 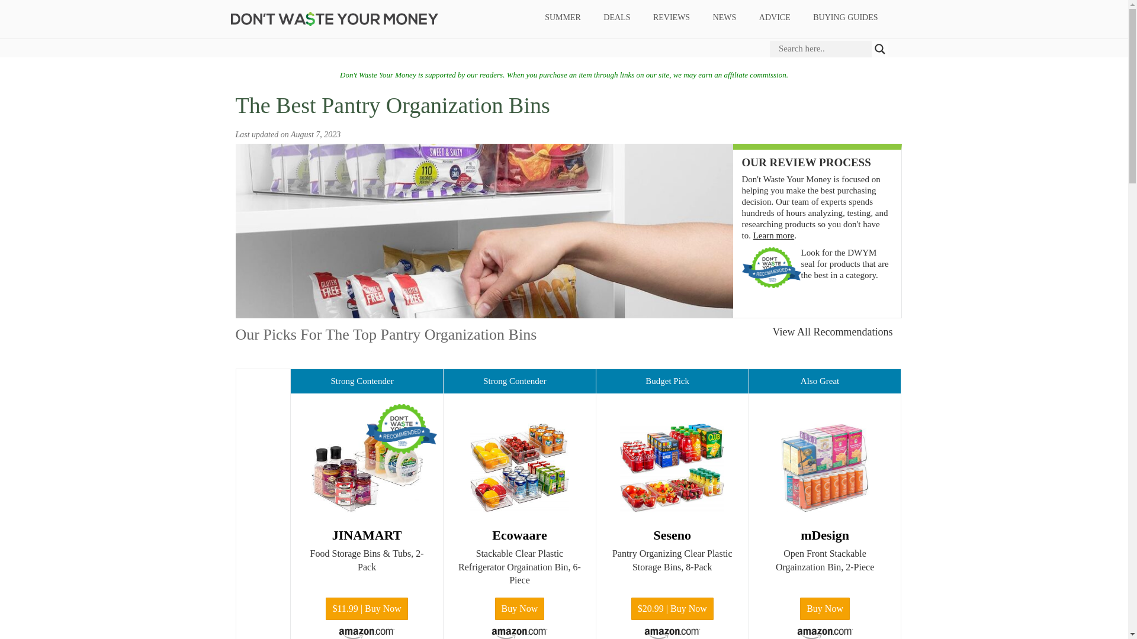 What do you see at coordinates (845, 18) in the screenshot?
I see `BUYING GUIDES` at bounding box center [845, 18].